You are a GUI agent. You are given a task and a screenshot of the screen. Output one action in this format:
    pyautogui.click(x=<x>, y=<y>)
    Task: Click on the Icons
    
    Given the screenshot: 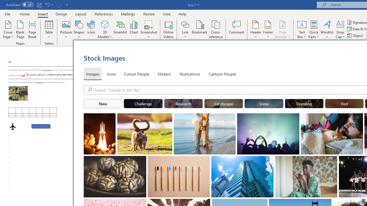 What is the action you would take?
    pyautogui.click(x=111, y=74)
    